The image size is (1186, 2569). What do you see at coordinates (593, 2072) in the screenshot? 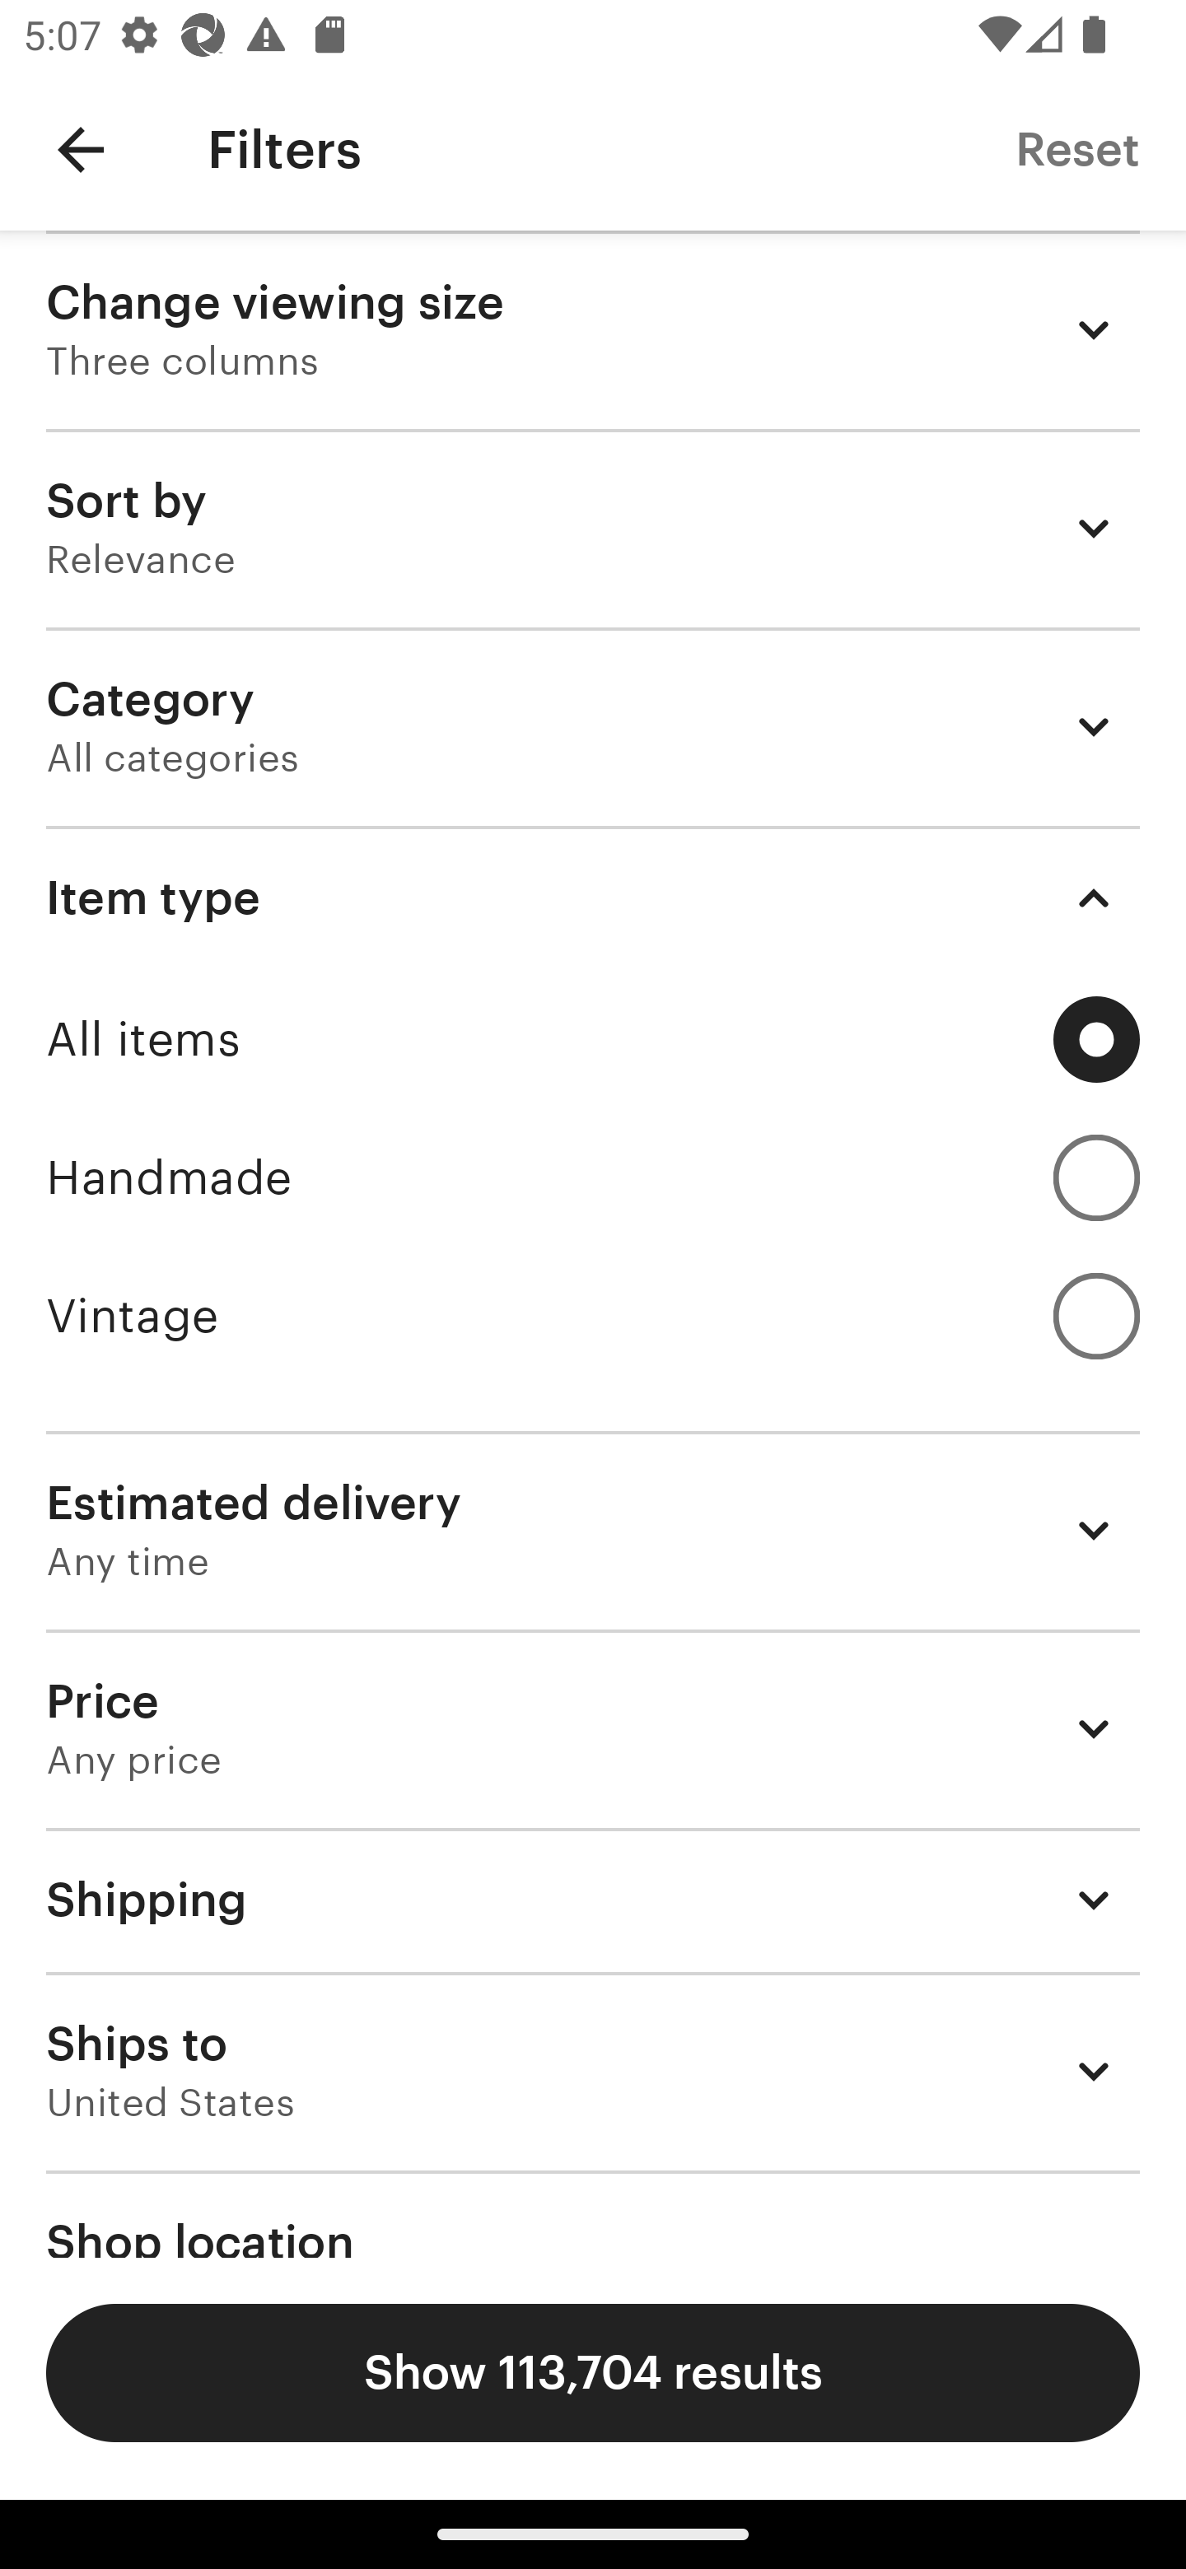
I see `Ships to United States` at bounding box center [593, 2072].